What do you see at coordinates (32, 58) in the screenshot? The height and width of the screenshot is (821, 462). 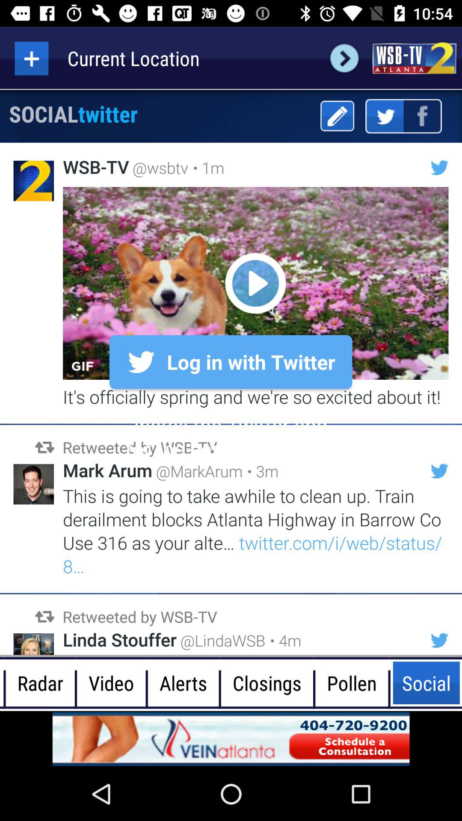 I see `add location` at bounding box center [32, 58].